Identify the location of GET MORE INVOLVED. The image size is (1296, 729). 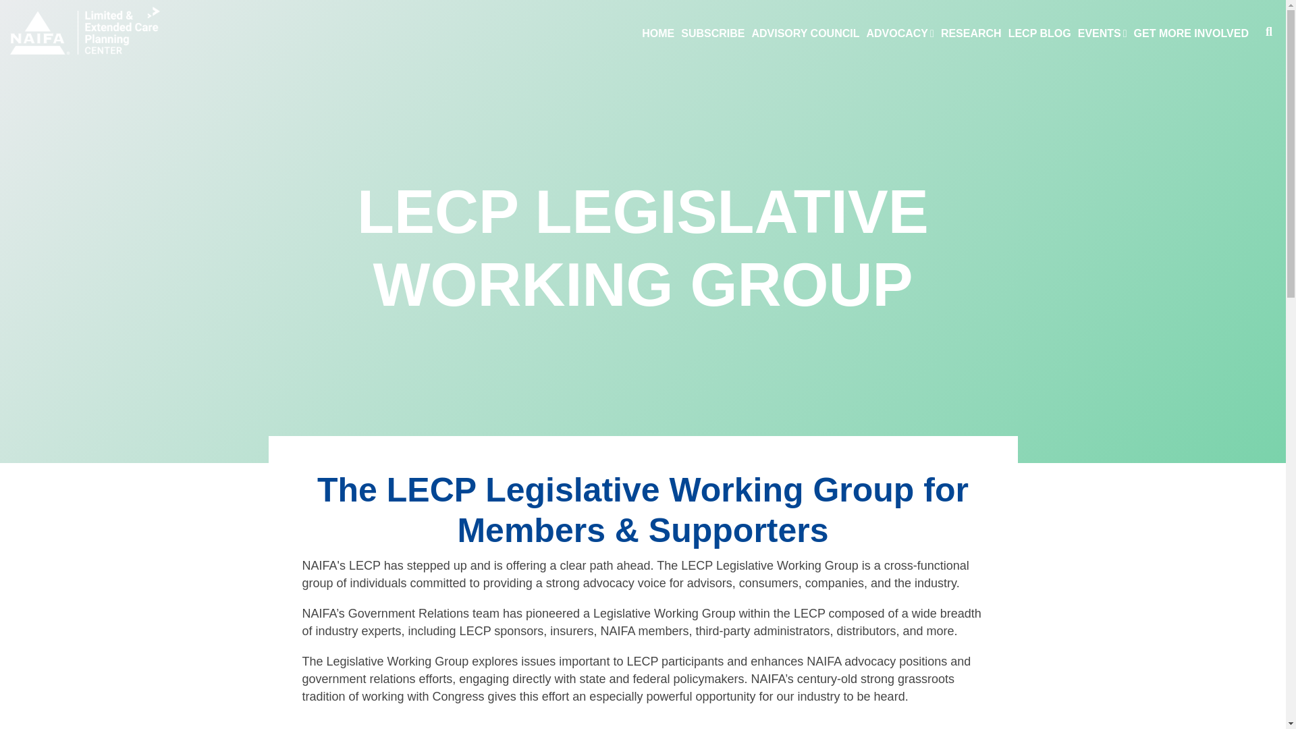
(1191, 34).